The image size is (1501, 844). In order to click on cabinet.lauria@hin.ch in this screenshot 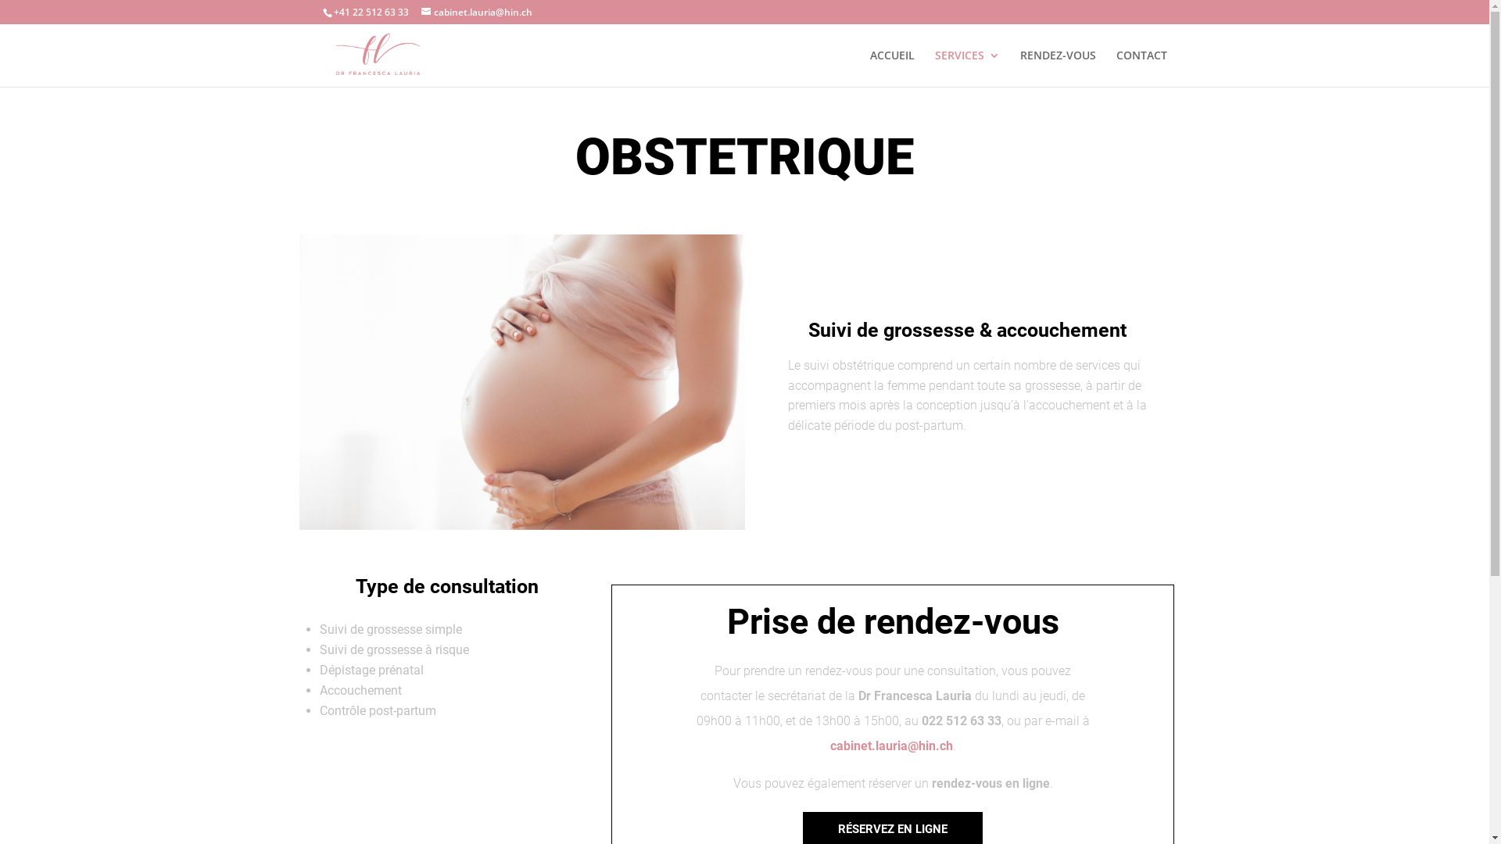, I will do `click(476, 13)`.